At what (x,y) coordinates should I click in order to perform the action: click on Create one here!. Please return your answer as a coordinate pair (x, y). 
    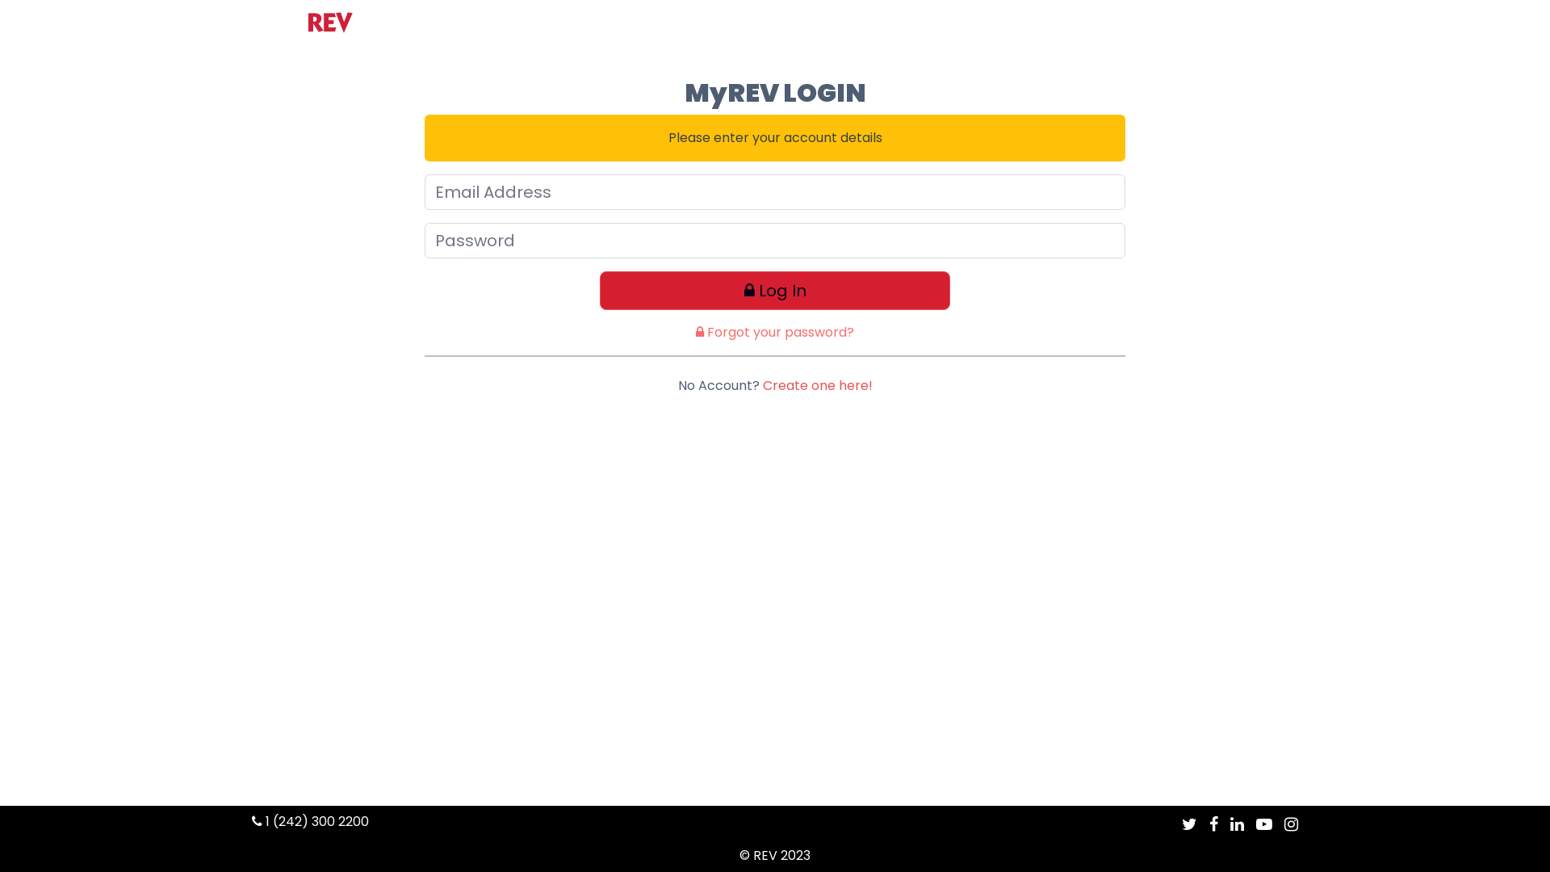
    Looking at the image, I should click on (817, 386).